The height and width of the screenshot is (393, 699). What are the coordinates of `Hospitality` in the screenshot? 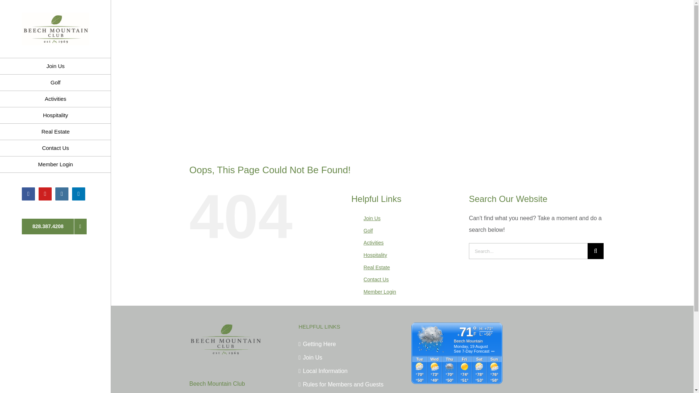 It's located at (55, 115).